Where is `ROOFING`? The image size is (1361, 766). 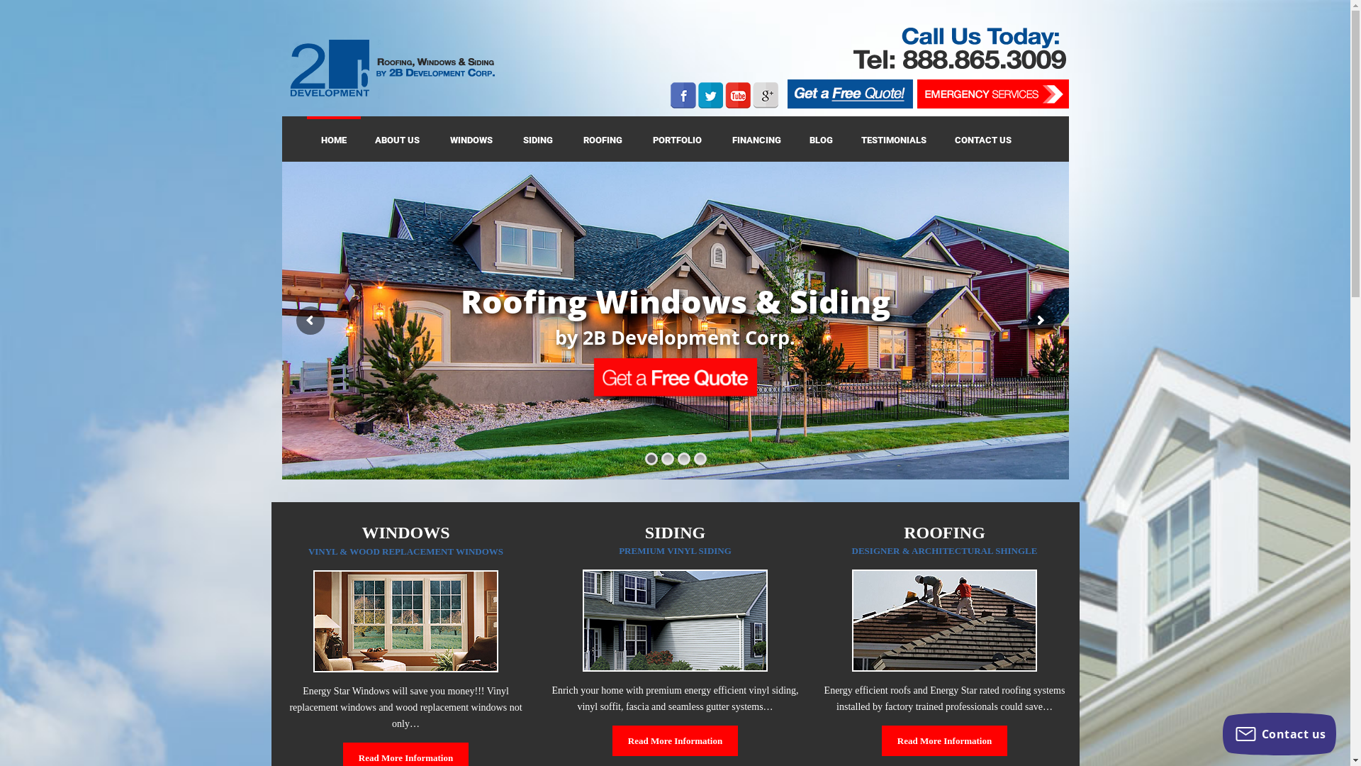
ROOFING is located at coordinates (603, 139).